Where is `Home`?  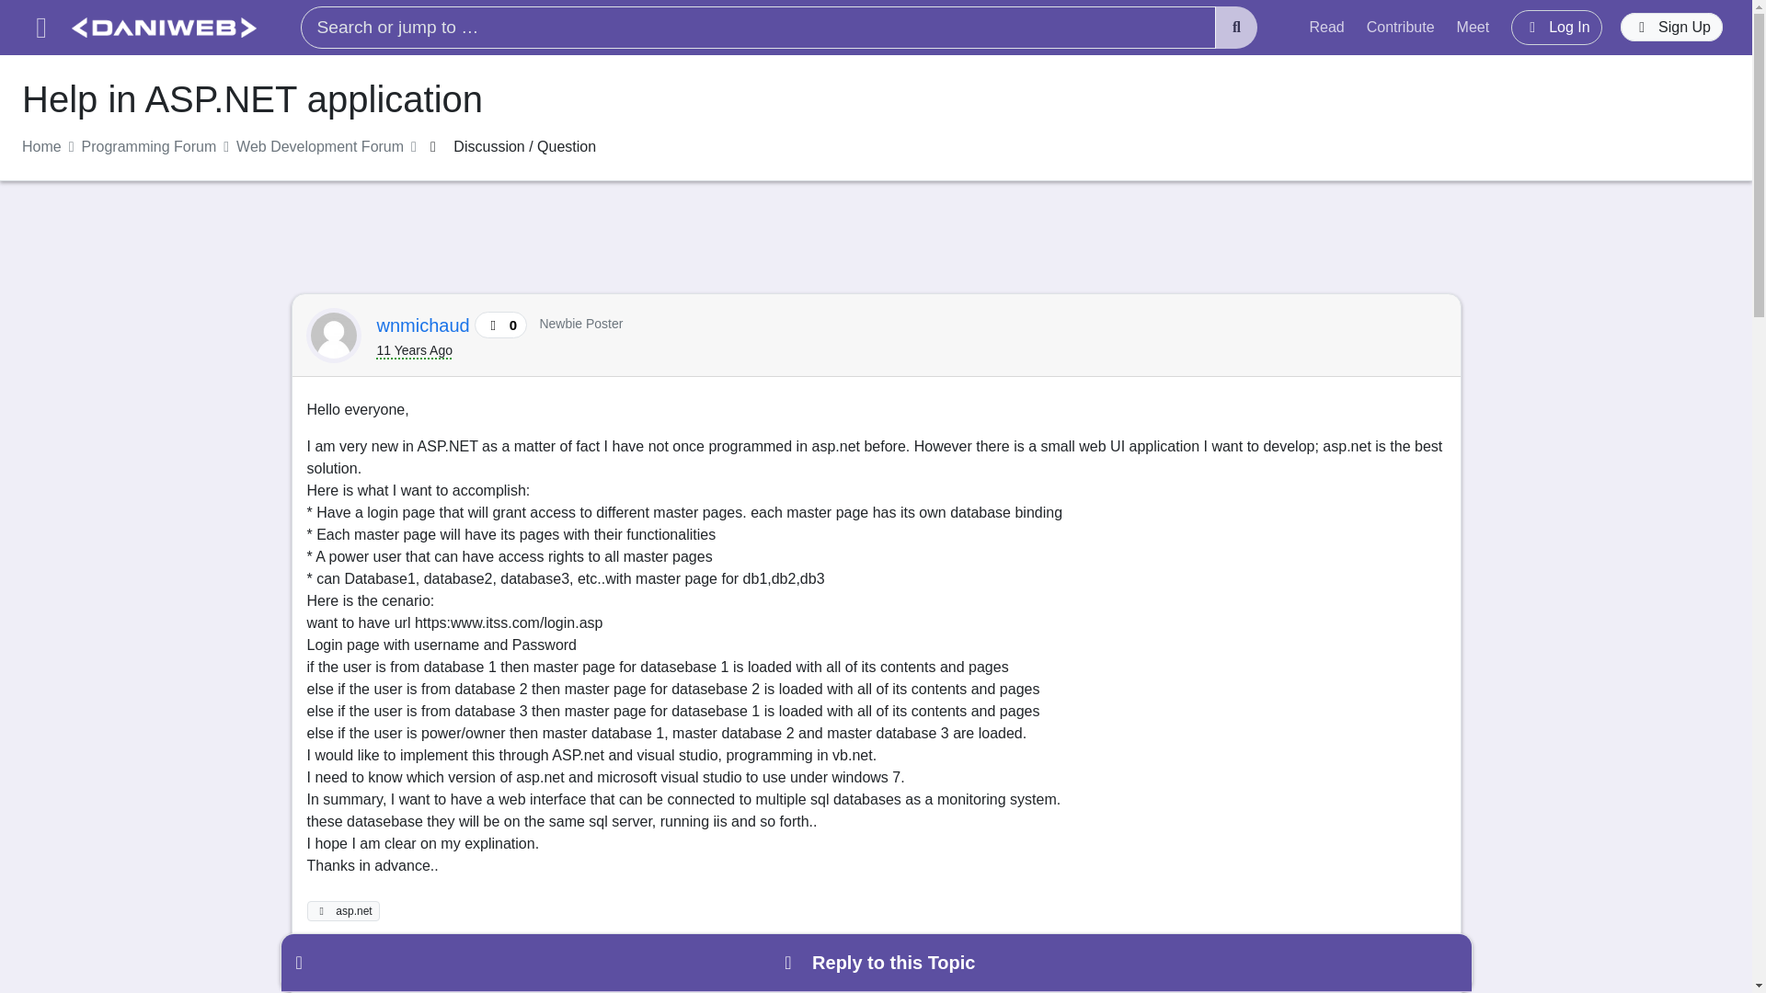 Home is located at coordinates (41, 147).